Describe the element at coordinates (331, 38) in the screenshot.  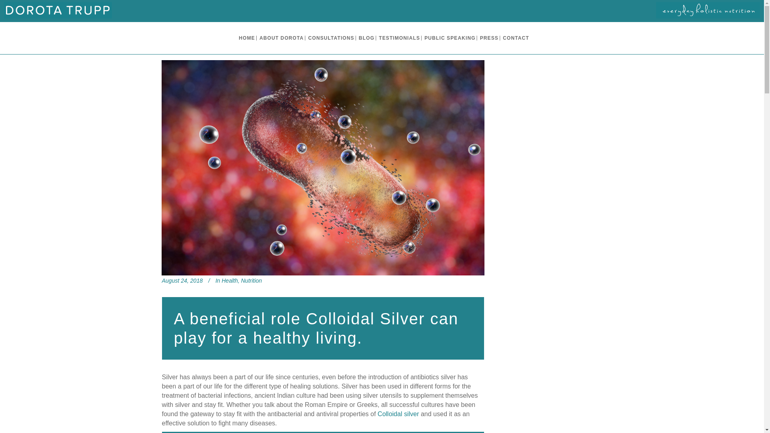
I see `CONSULTATIONS` at that location.